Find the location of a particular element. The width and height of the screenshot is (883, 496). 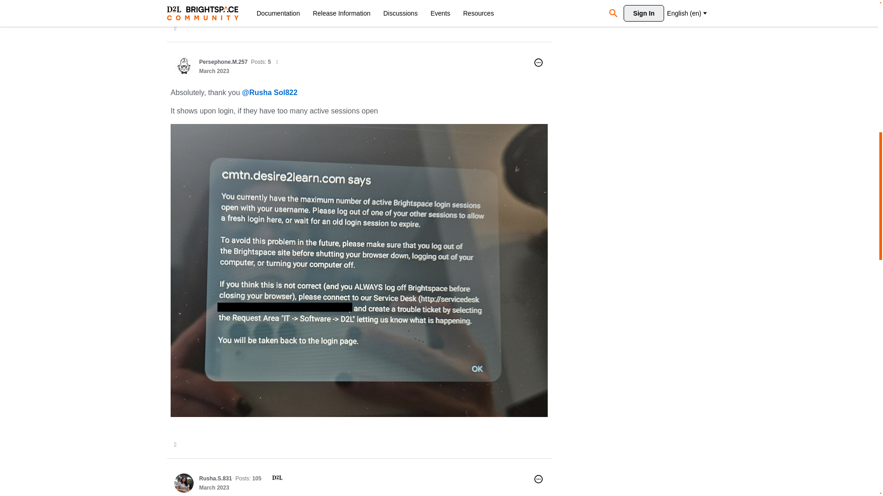

D2L Staff Member  is located at coordinates (274, 478).